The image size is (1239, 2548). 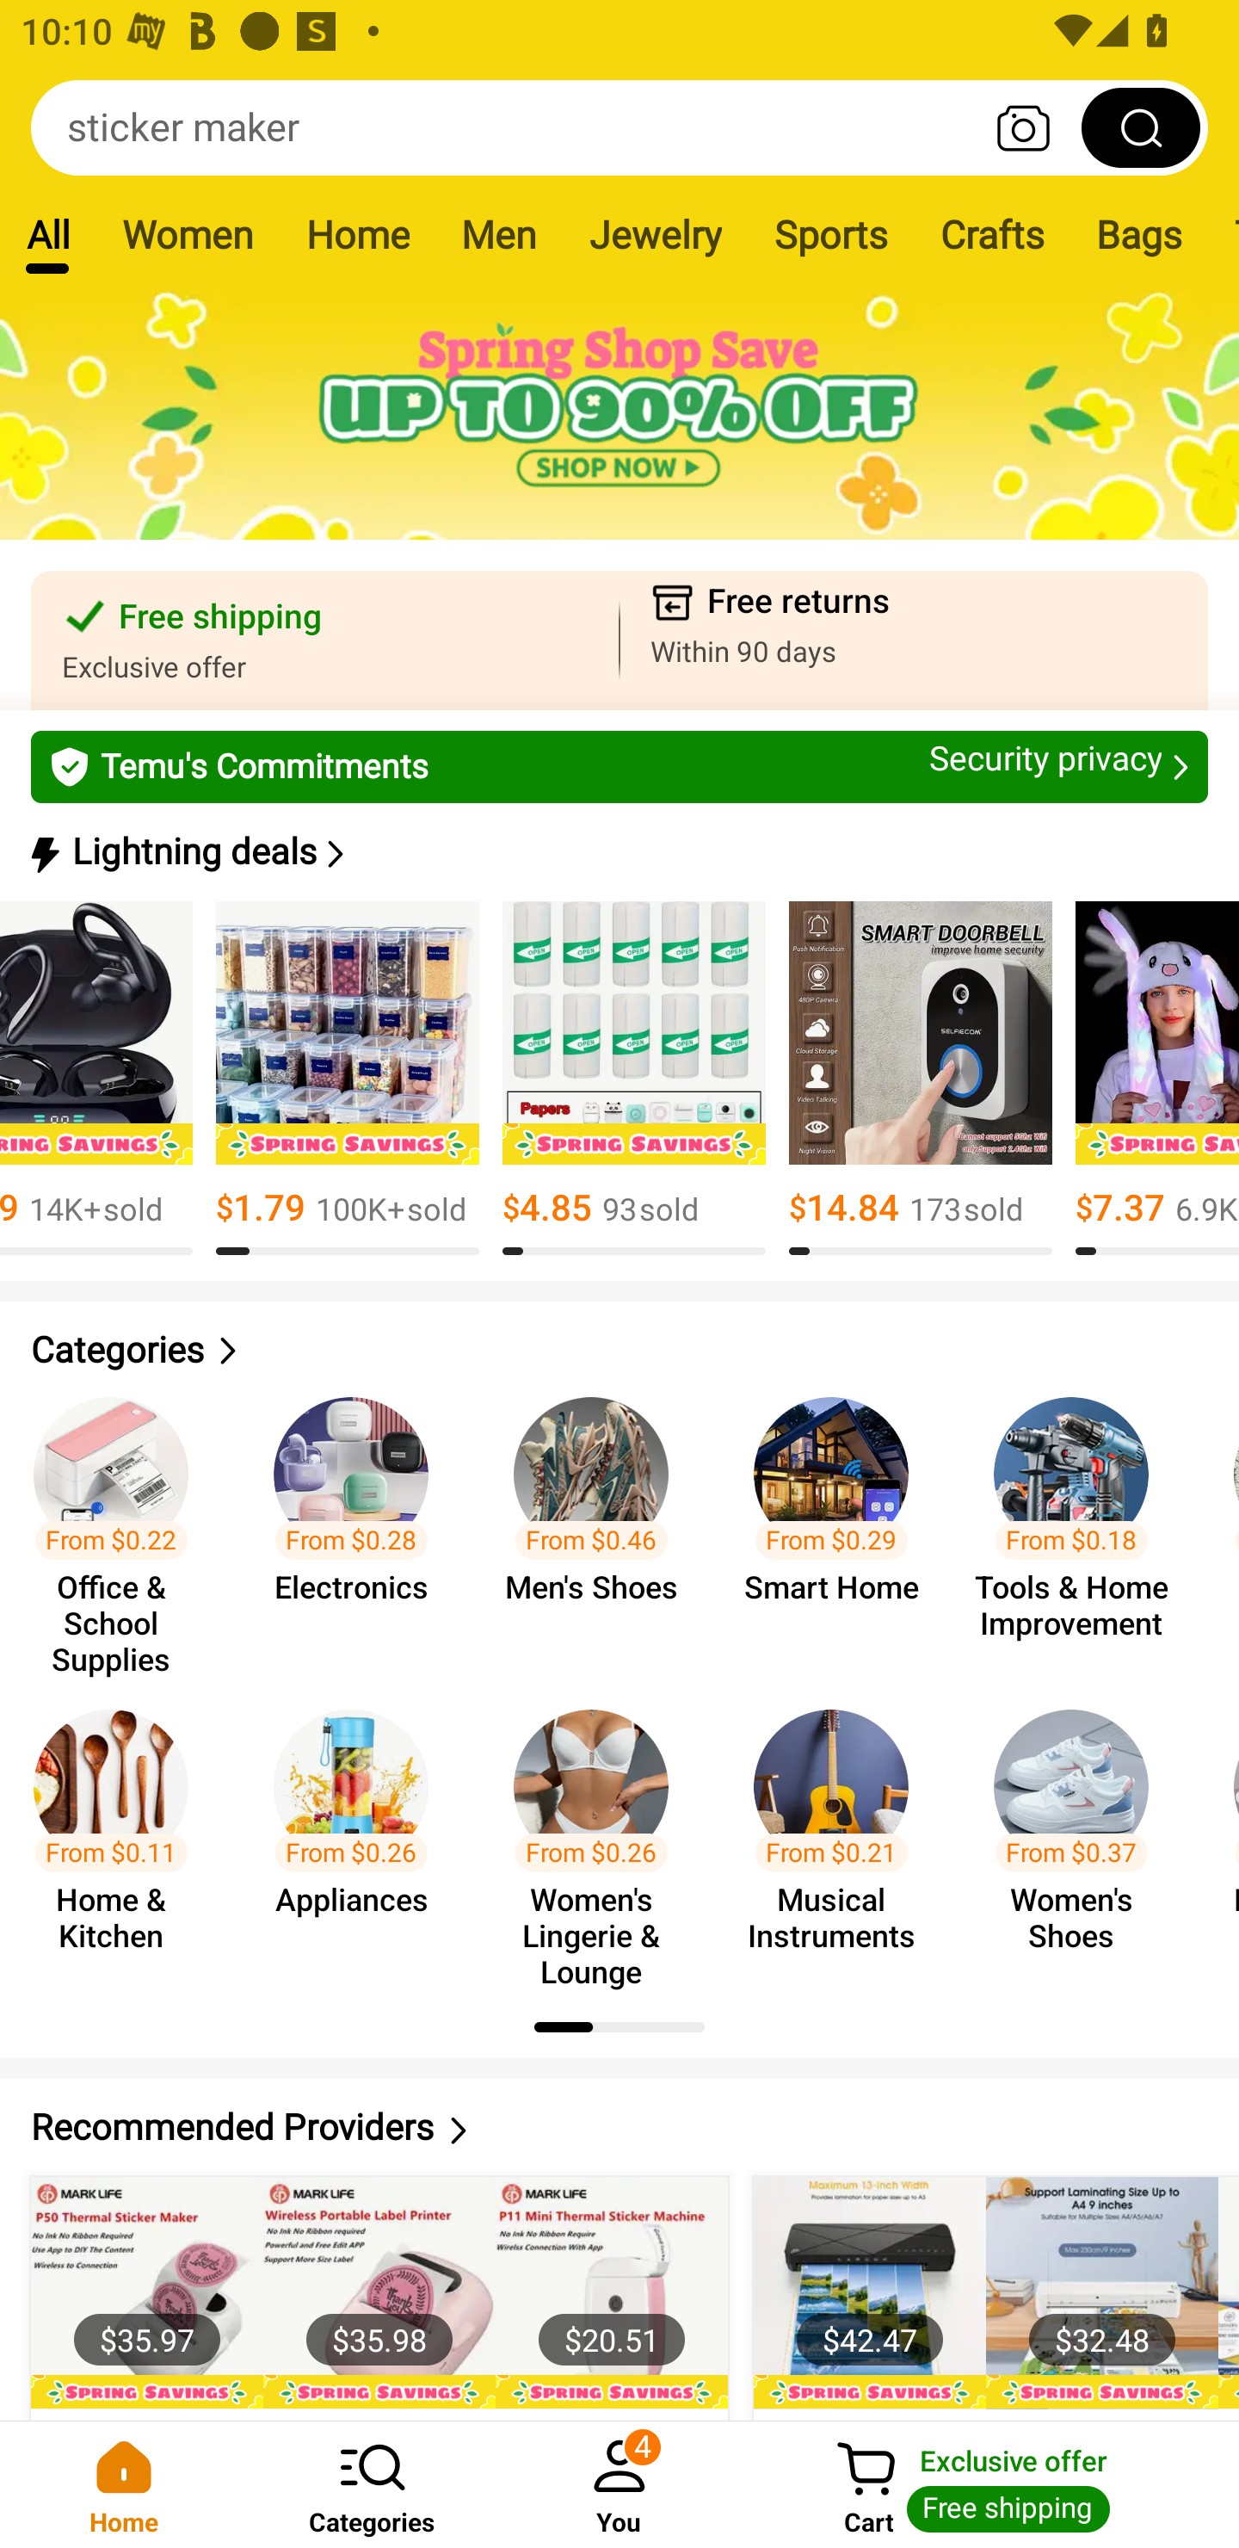 I want to click on Lightning deals, so click(x=617, y=852).